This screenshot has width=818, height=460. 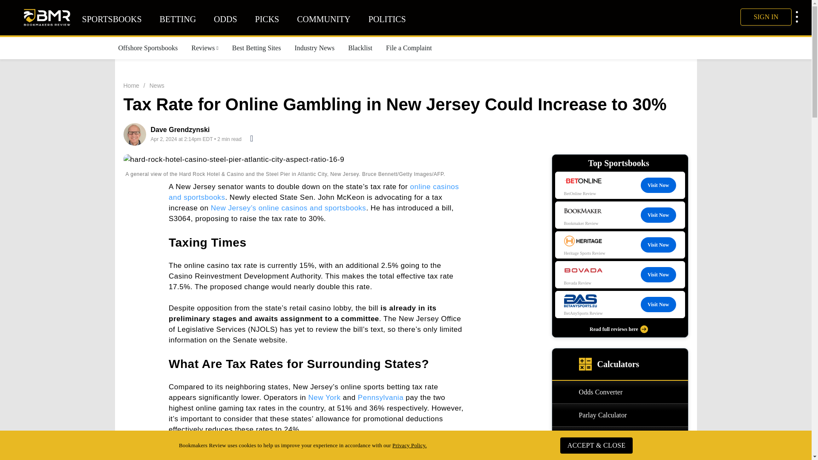 I want to click on Kansas, so click(x=181, y=458).